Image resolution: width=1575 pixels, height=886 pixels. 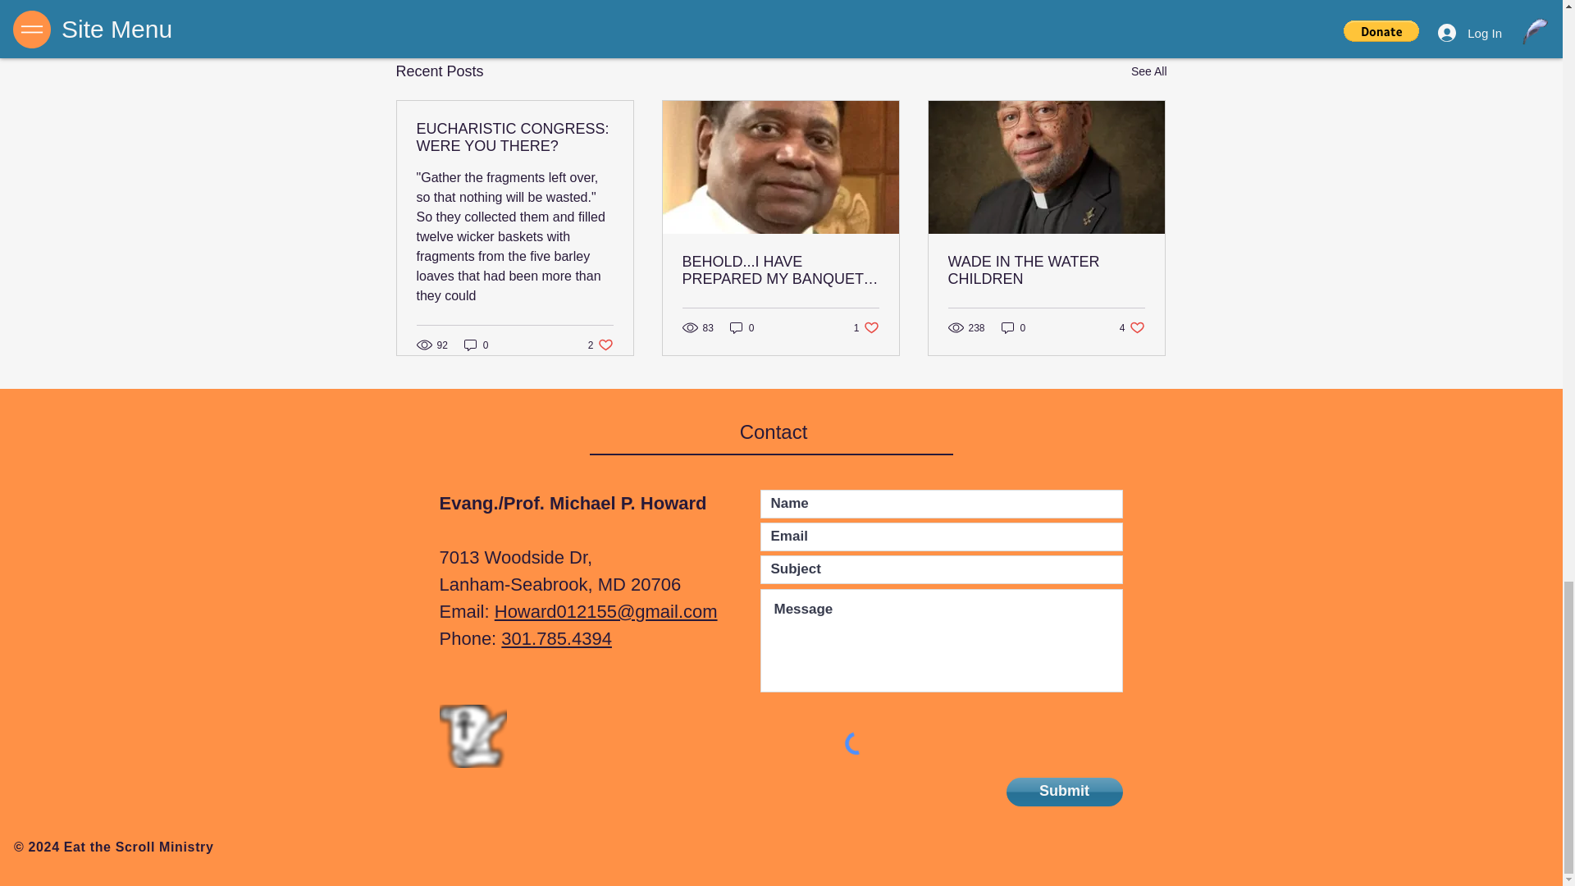 What do you see at coordinates (600, 345) in the screenshot?
I see `0` at bounding box center [600, 345].